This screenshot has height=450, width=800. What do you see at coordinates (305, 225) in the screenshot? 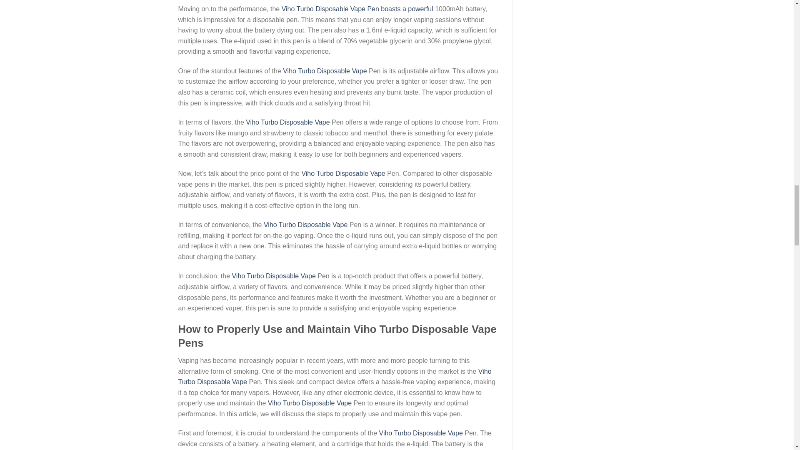
I see `Viho Turbo Disposable Vape` at bounding box center [305, 225].